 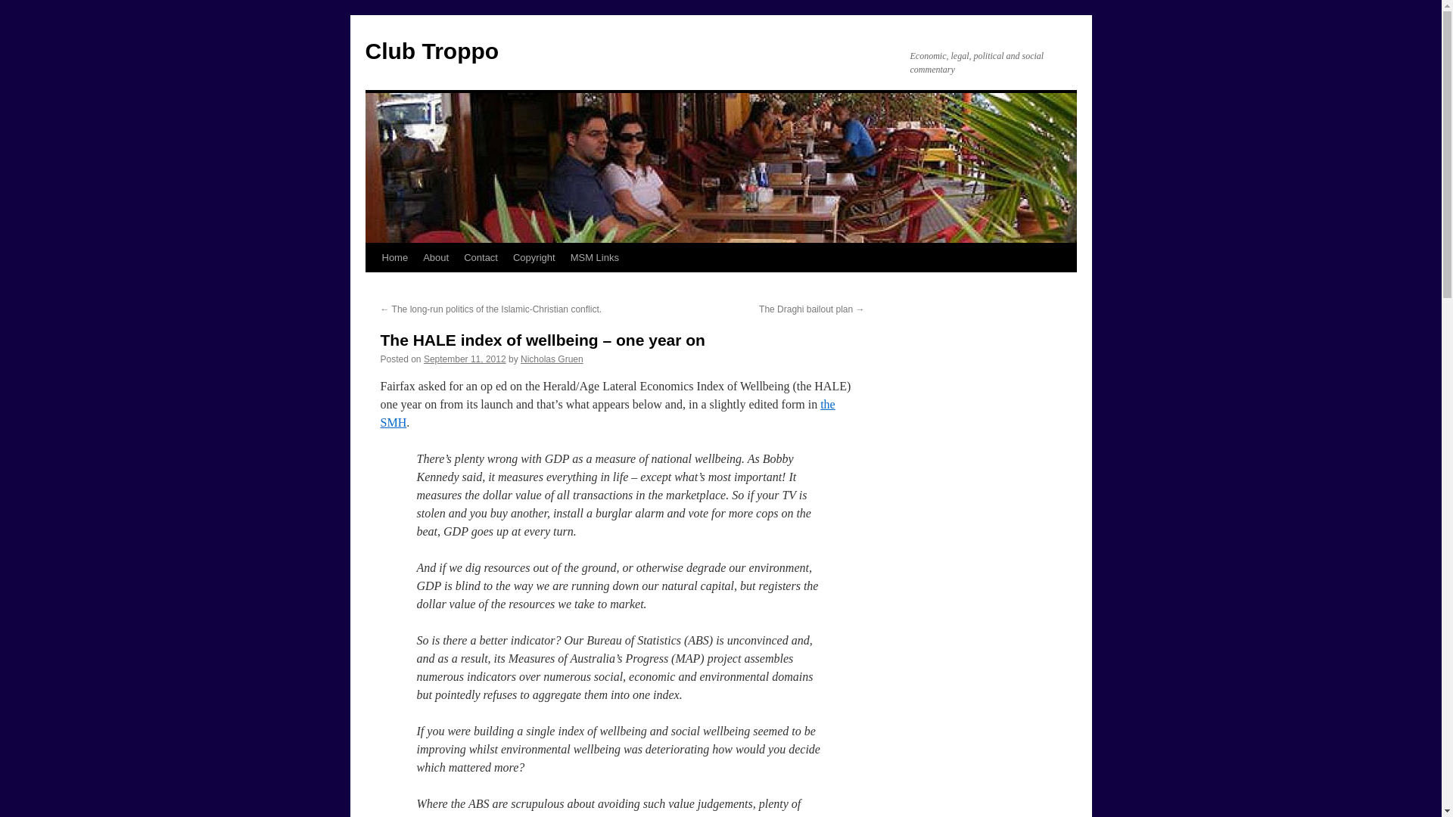 What do you see at coordinates (595, 257) in the screenshot?
I see `MSM Links` at bounding box center [595, 257].